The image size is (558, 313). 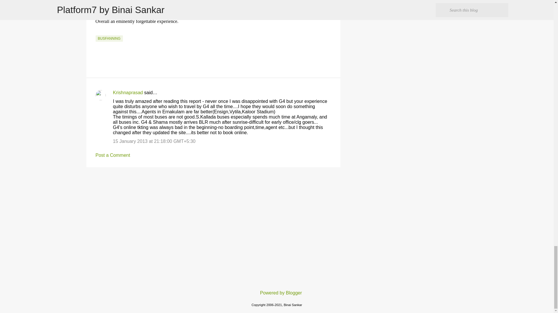 I want to click on Powered by Blogger, so click(x=277, y=293).